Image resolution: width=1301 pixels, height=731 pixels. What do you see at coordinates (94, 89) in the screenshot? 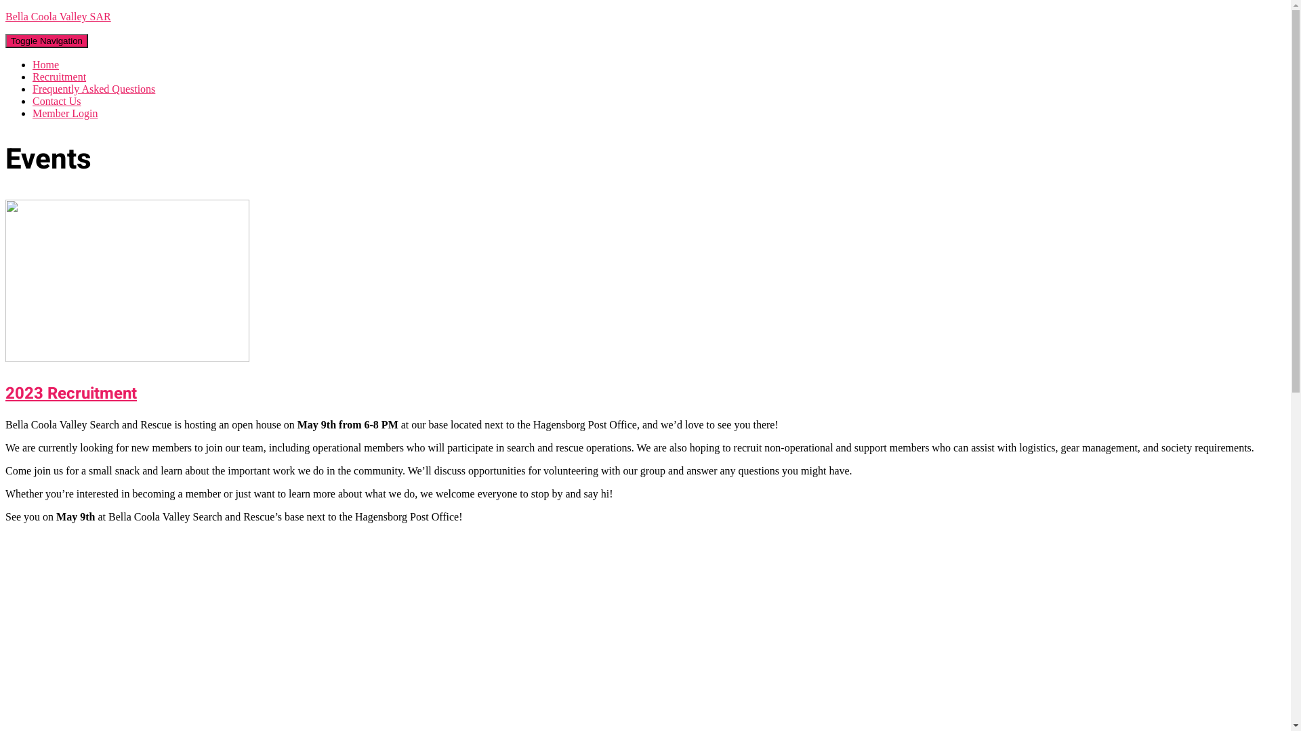
I see `Frequently Asked Questions` at bounding box center [94, 89].